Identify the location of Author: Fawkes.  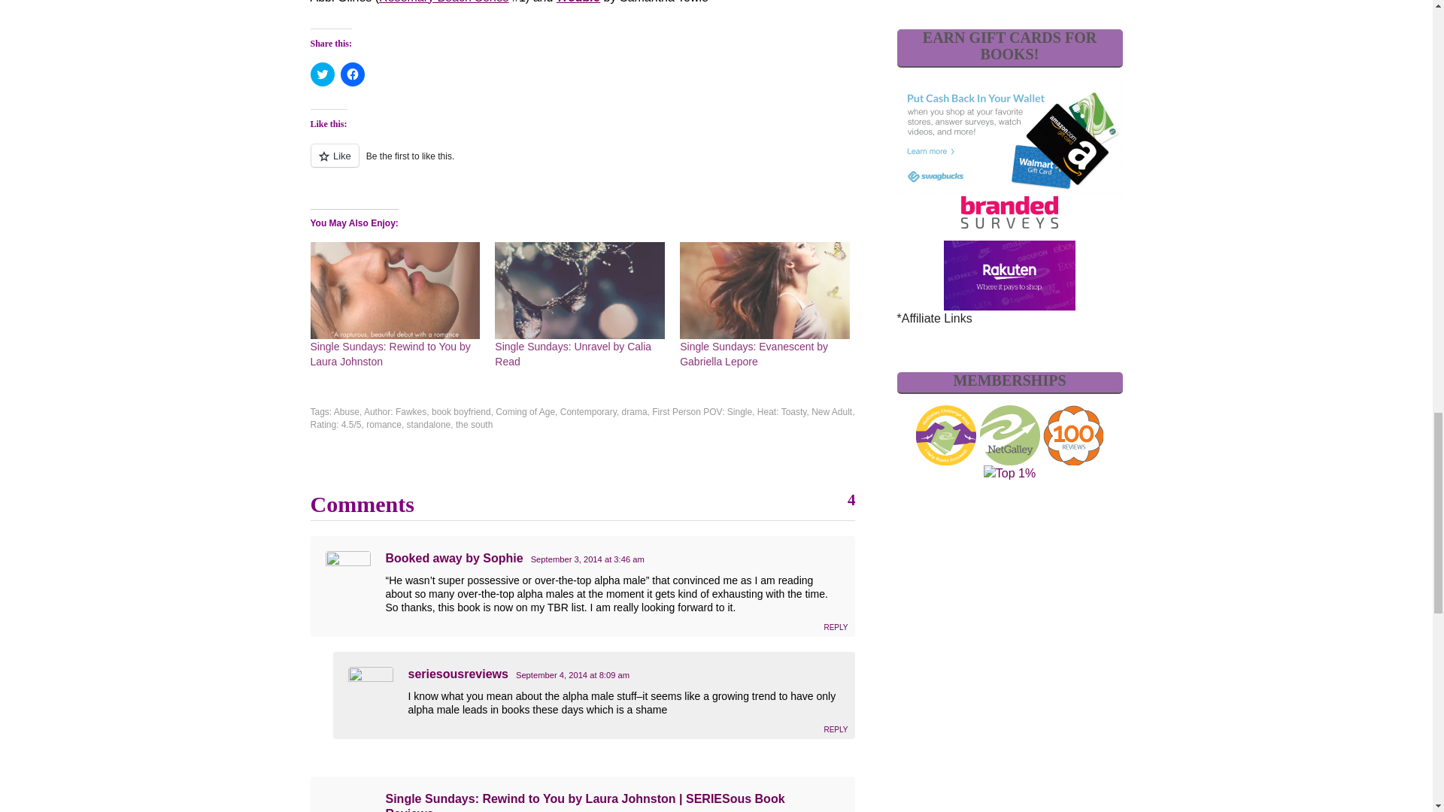
(394, 412).